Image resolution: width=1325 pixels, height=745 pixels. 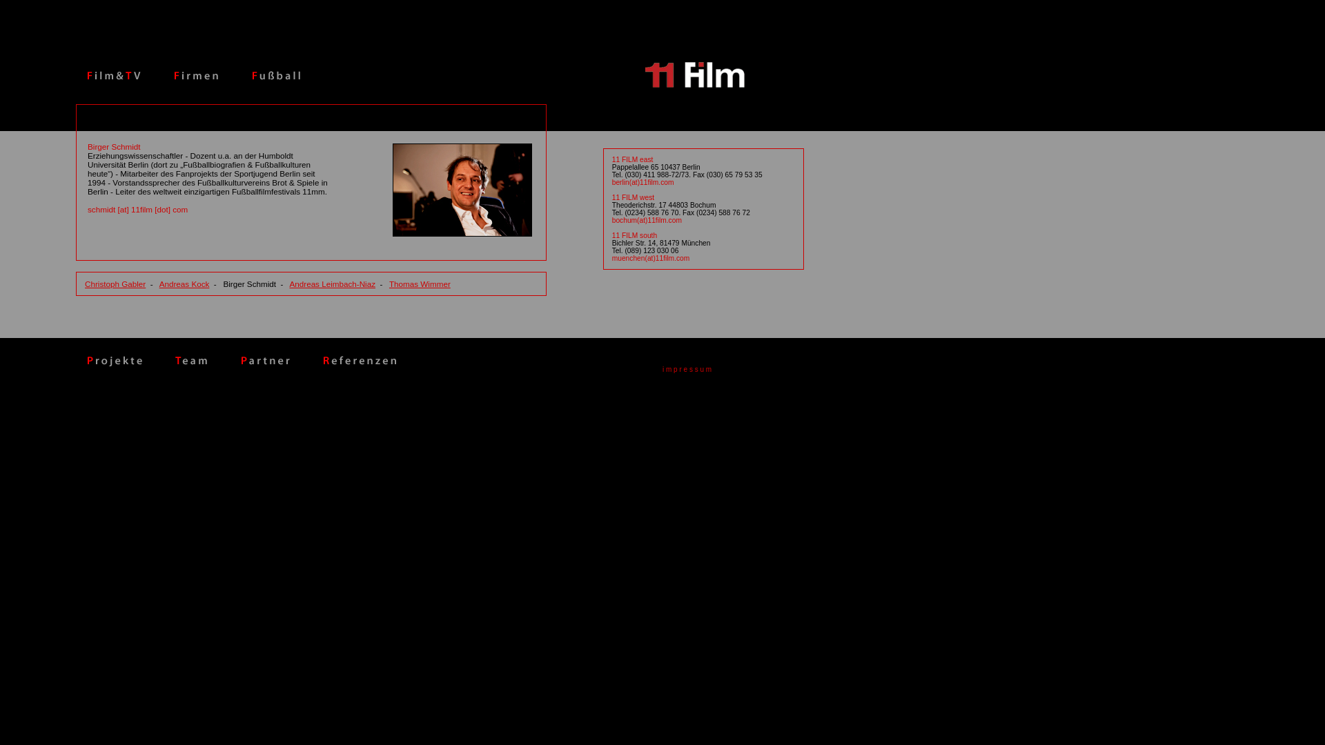 What do you see at coordinates (115, 284) in the screenshot?
I see `Christoph Gabler` at bounding box center [115, 284].